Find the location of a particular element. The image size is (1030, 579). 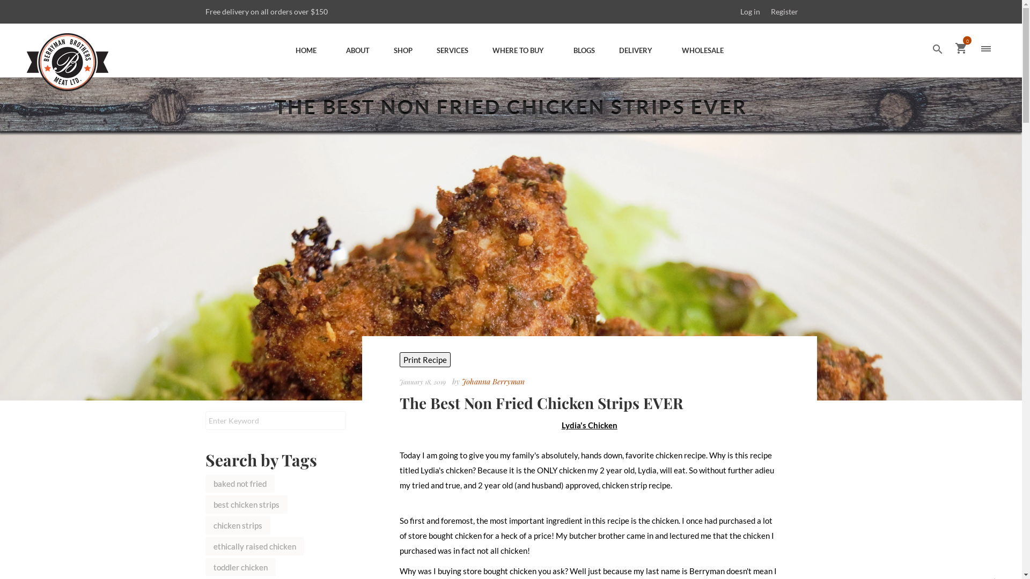

chicken strips is located at coordinates (238, 525).